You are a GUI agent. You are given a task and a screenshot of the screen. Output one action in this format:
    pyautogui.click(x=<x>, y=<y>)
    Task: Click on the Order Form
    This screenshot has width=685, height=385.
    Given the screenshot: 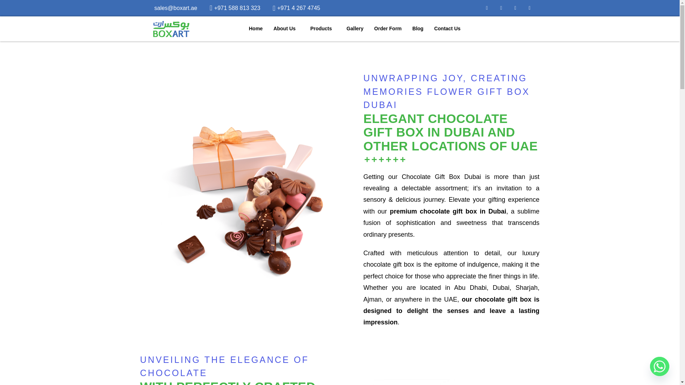 What is the action you would take?
    pyautogui.click(x=388, y=29)
    